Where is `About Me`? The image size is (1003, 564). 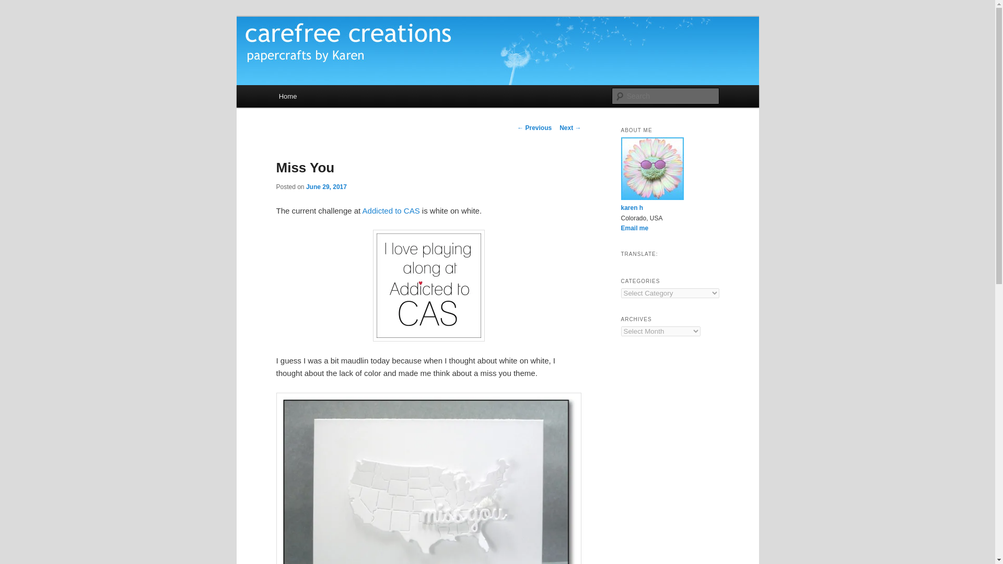
About Me is located at coordinates (632, 208).